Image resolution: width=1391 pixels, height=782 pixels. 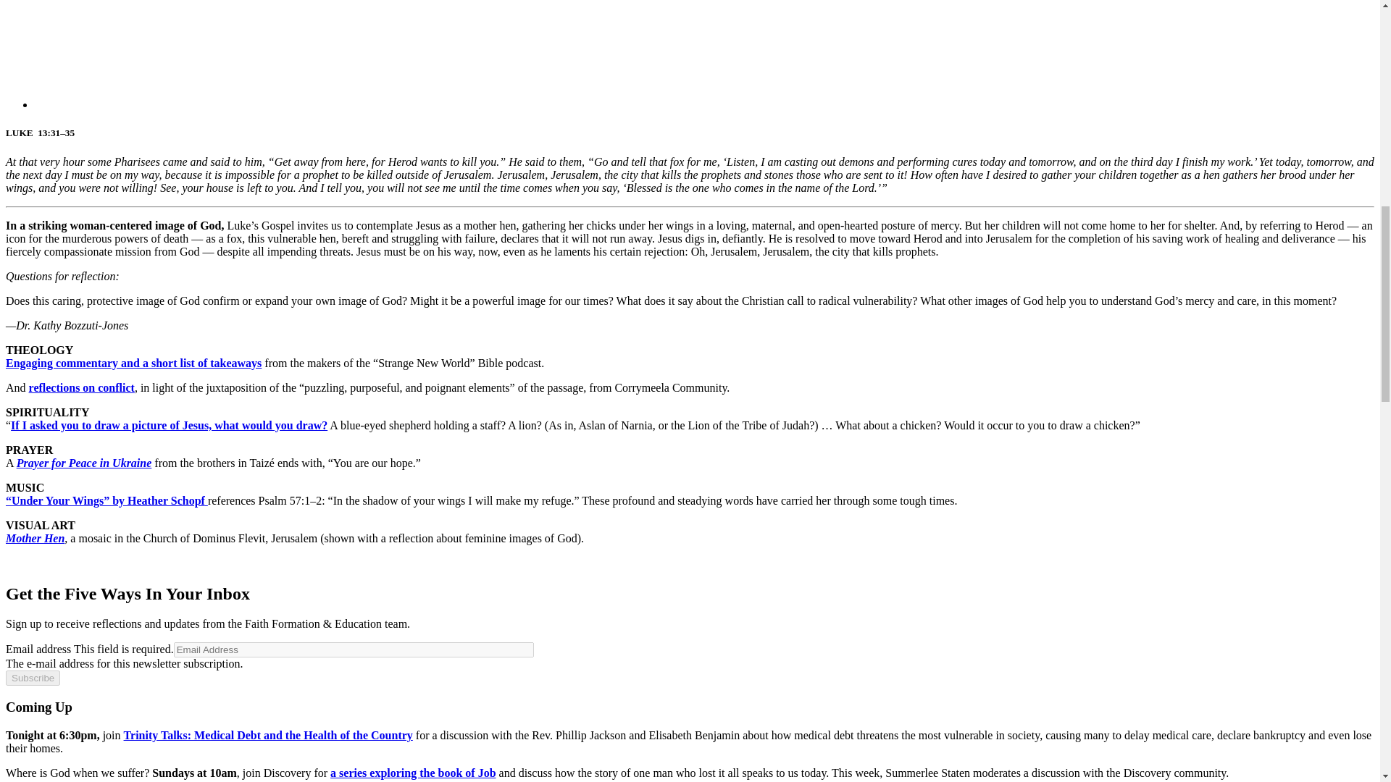 What do you see at coordinates (133, 362) in the screenshot?
I see `Engaging commentary and a short list of takeaways` at bounding box center [133, 362].